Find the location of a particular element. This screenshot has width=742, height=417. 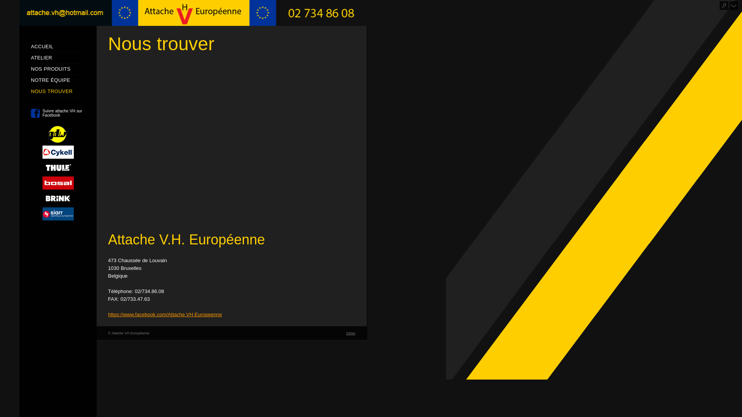

ATELIER is located at coordinates (42, 58).